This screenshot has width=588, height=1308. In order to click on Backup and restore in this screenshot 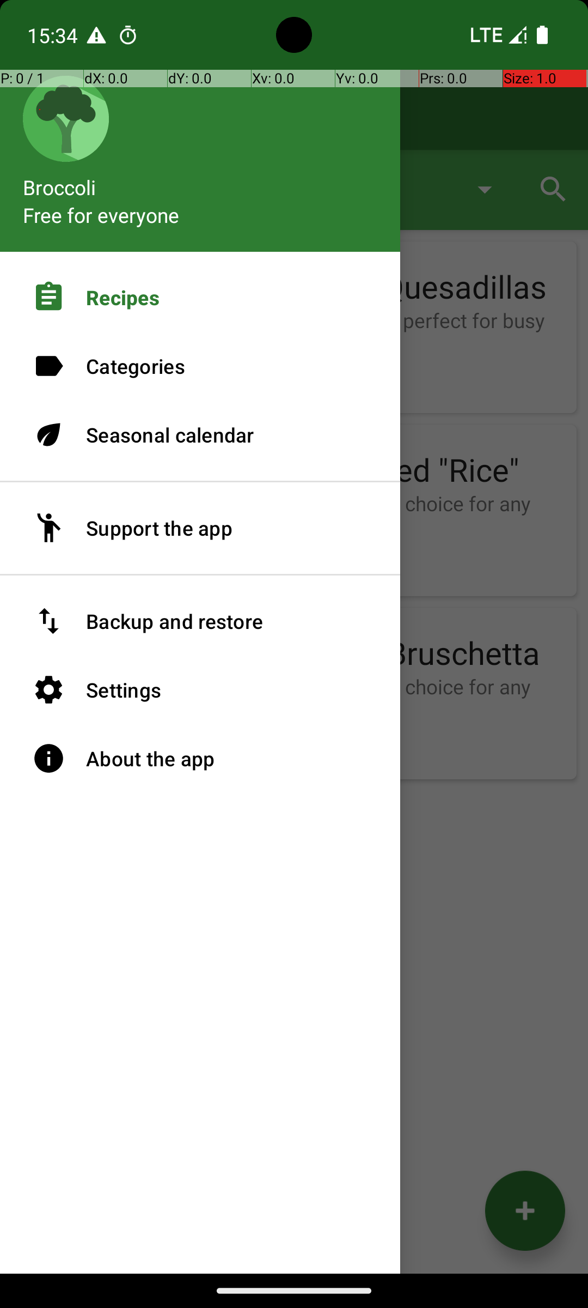, I will do `click(200, 621)`.